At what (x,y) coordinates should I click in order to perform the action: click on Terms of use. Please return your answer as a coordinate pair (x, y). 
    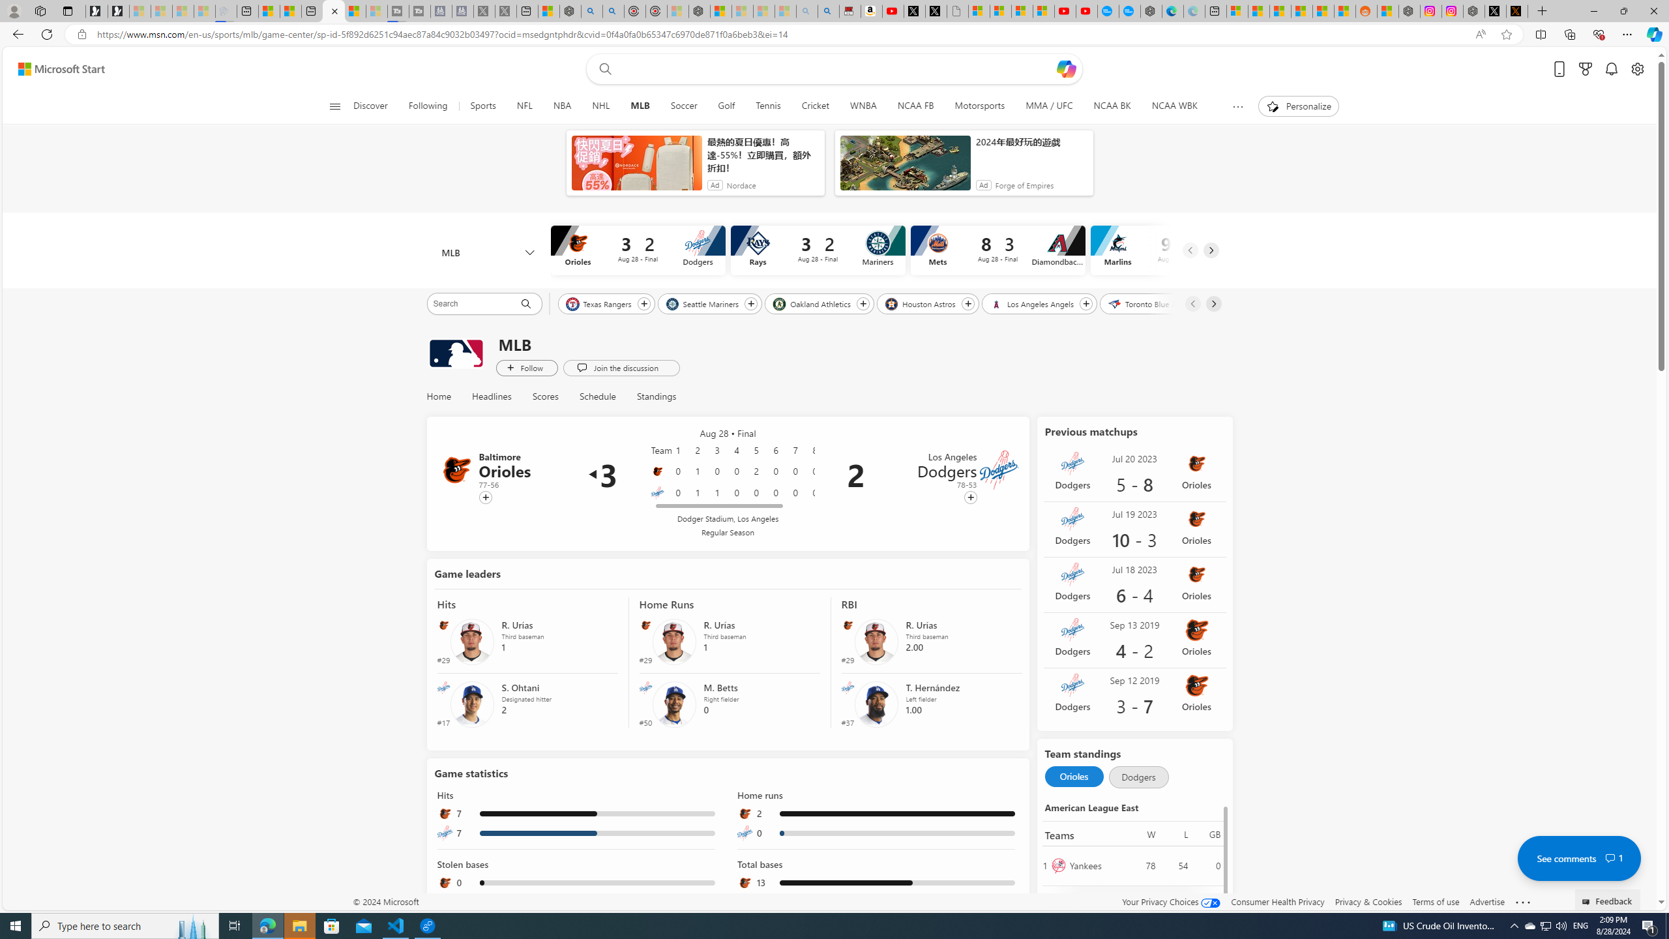
    Looking at the image, I should click on (1436, 901).